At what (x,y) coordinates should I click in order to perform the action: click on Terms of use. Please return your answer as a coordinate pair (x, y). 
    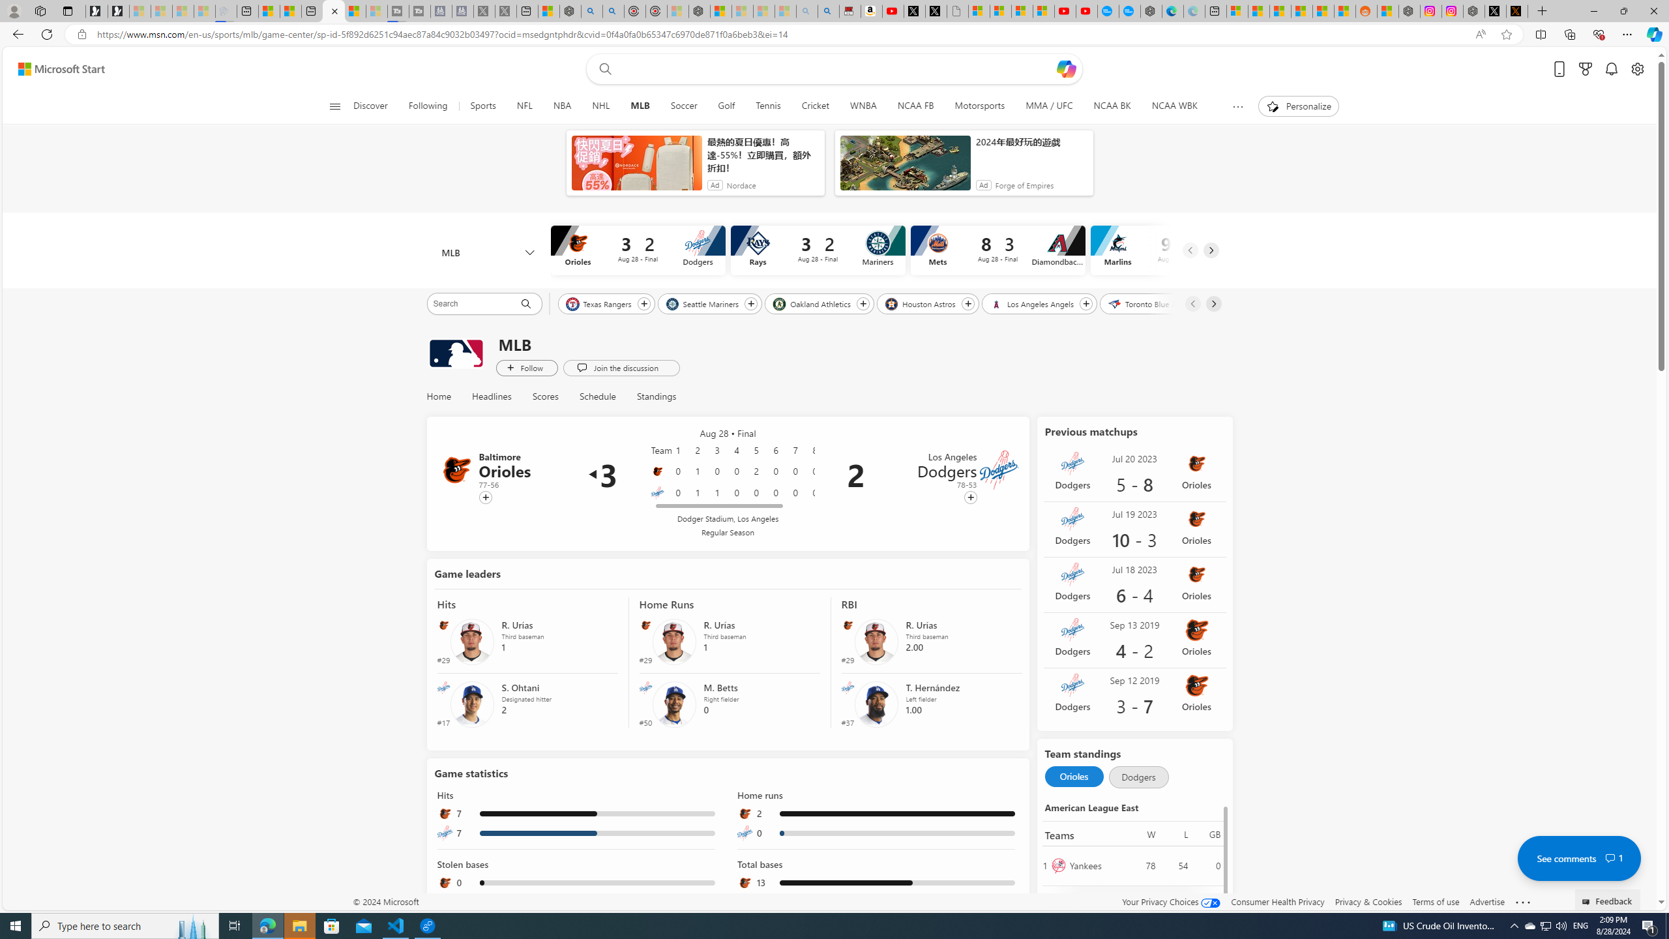
    Looking at the image, I should click on (1436, 901).